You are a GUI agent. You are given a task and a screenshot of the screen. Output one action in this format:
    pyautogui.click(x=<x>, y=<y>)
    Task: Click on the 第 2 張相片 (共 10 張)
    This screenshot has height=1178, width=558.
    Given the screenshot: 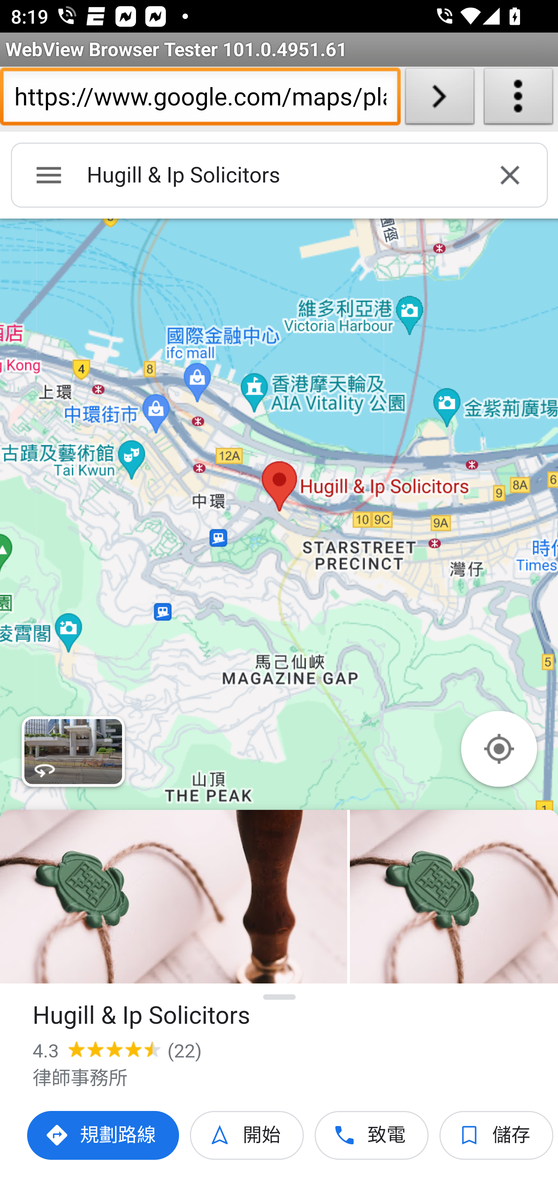 What is the action you would take?
    pyautogui.click(x=454, y=897)
    